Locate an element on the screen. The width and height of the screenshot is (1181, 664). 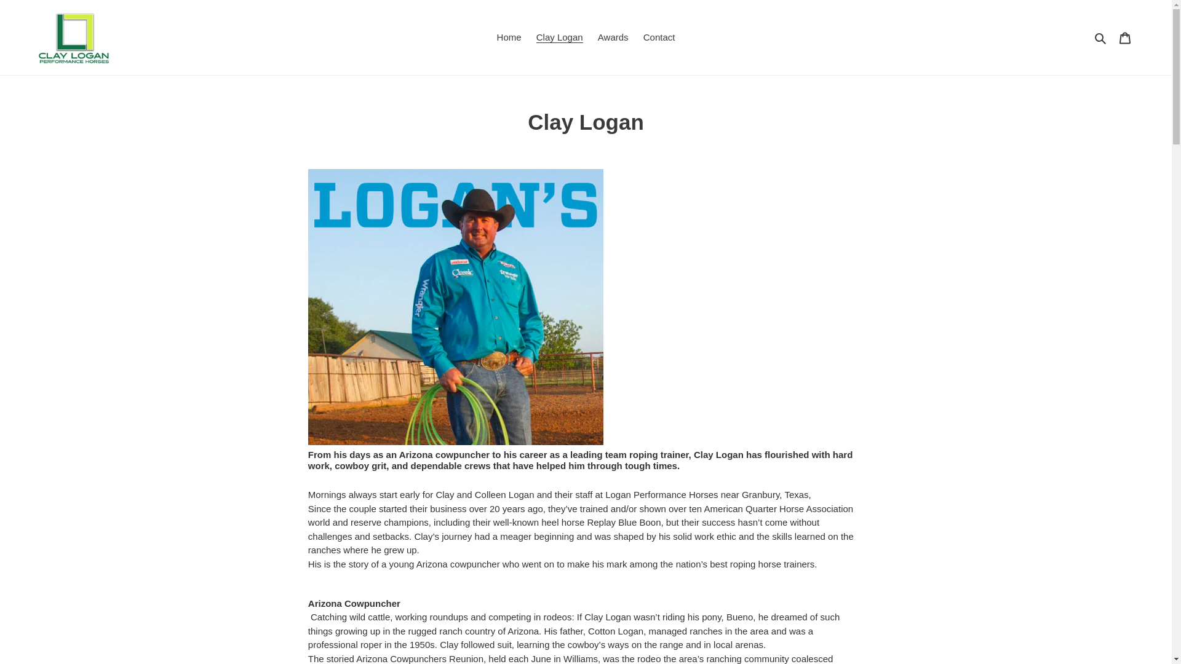
Awards is located at coordinates (613, 38).